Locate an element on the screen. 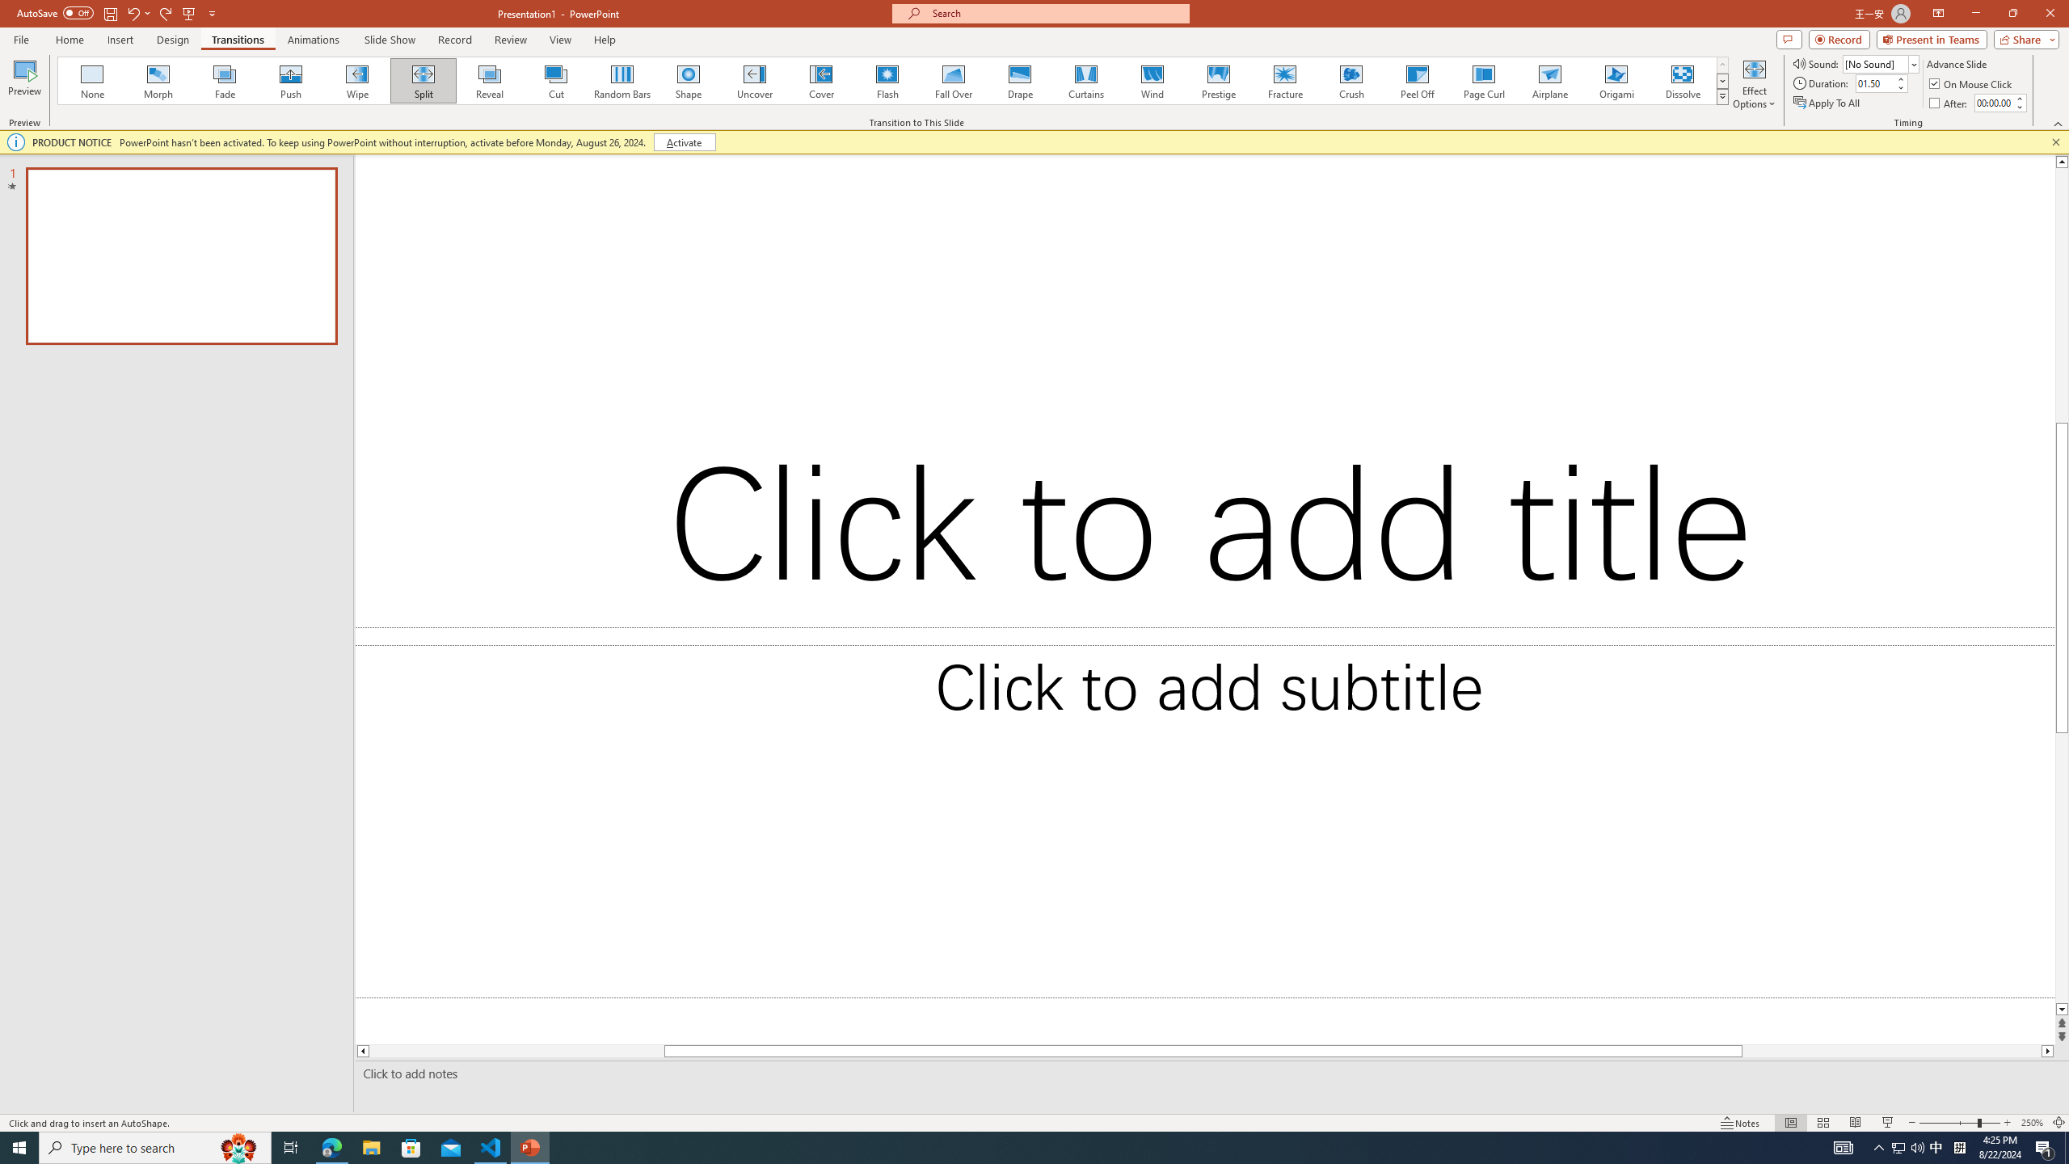 The image size is (2069, 1164). Cover is located at coordinates (821, 81).